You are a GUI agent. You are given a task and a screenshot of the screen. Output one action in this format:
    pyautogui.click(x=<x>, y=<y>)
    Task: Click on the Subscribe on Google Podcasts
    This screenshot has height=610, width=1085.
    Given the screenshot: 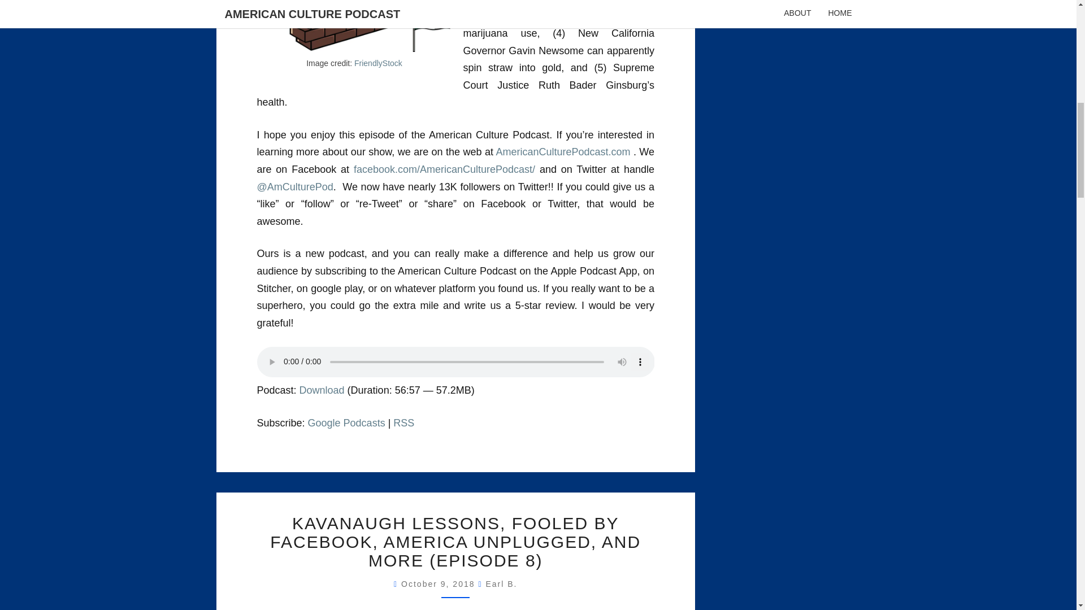 What is the action you would take?
    pyautogui.click(x=346, y=422)
    